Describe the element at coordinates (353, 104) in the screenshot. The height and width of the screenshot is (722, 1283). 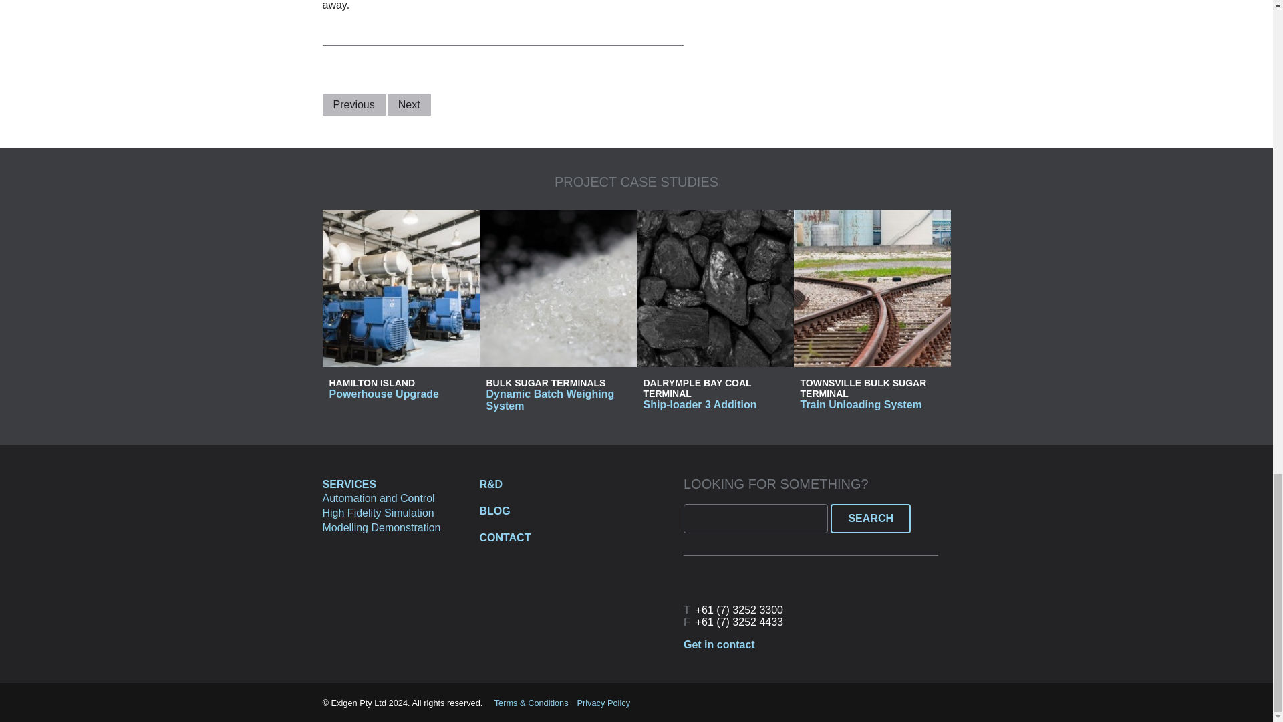
I see `Previous` at that location.